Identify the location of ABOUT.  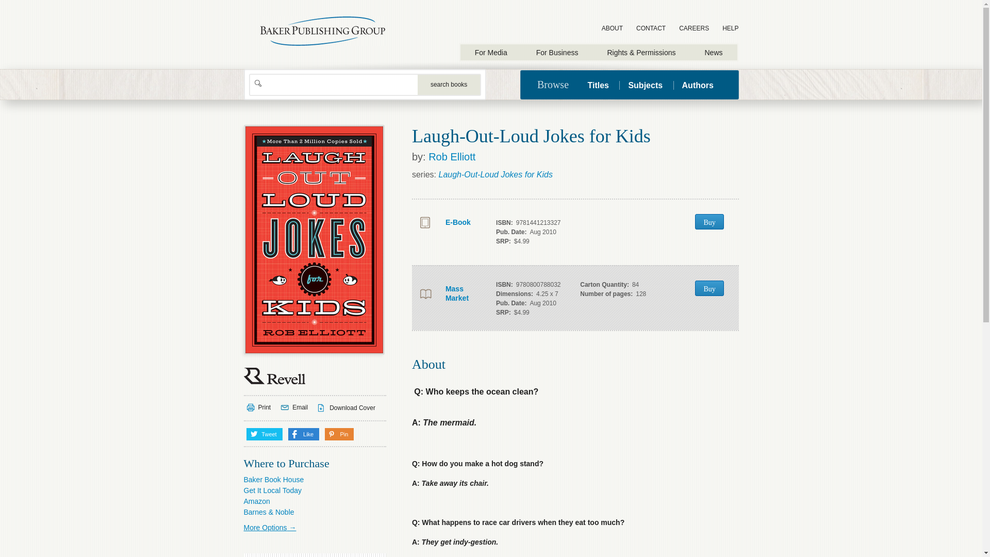
(612, 28).